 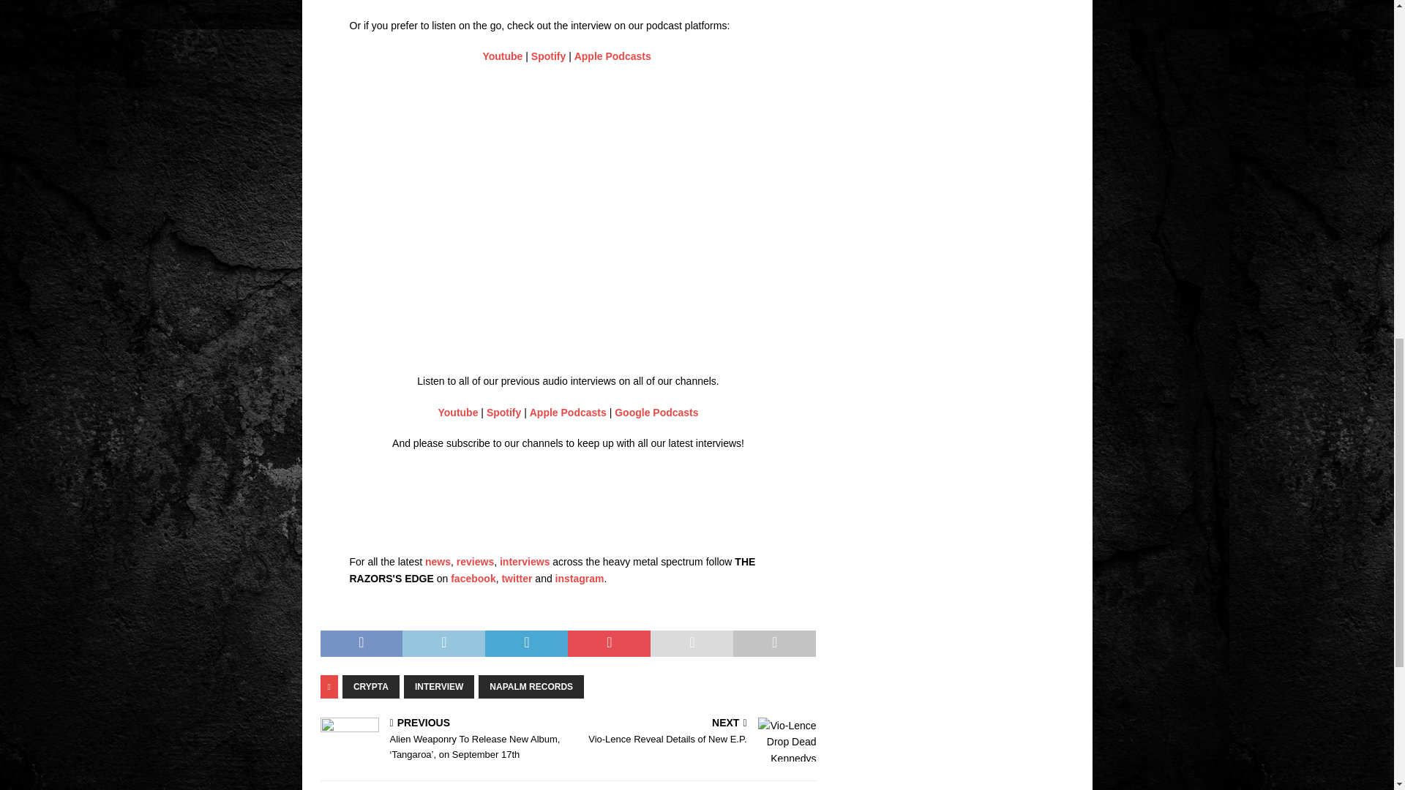 What do you see at coordinates (524, 562) in the screenshot?
I see `interviews` at bounding box center [524, 562].